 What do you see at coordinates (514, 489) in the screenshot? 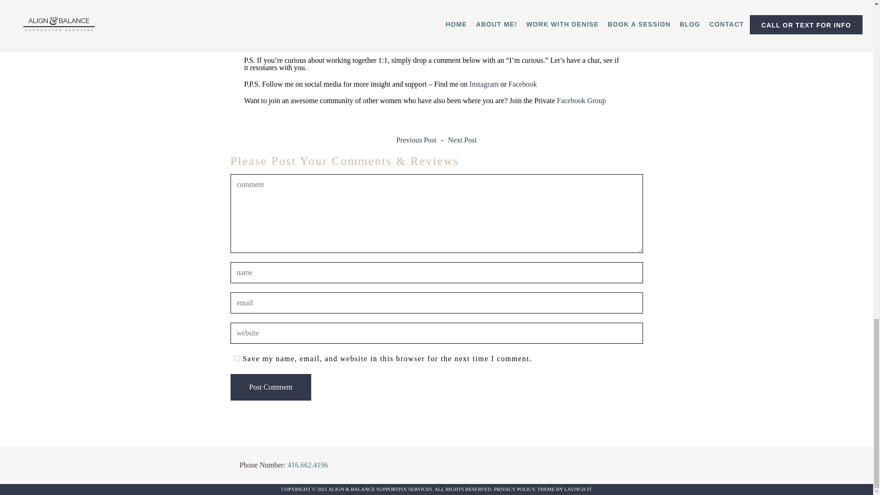
I see `PRIVACY POLICY` at bounding box center [514, 489].